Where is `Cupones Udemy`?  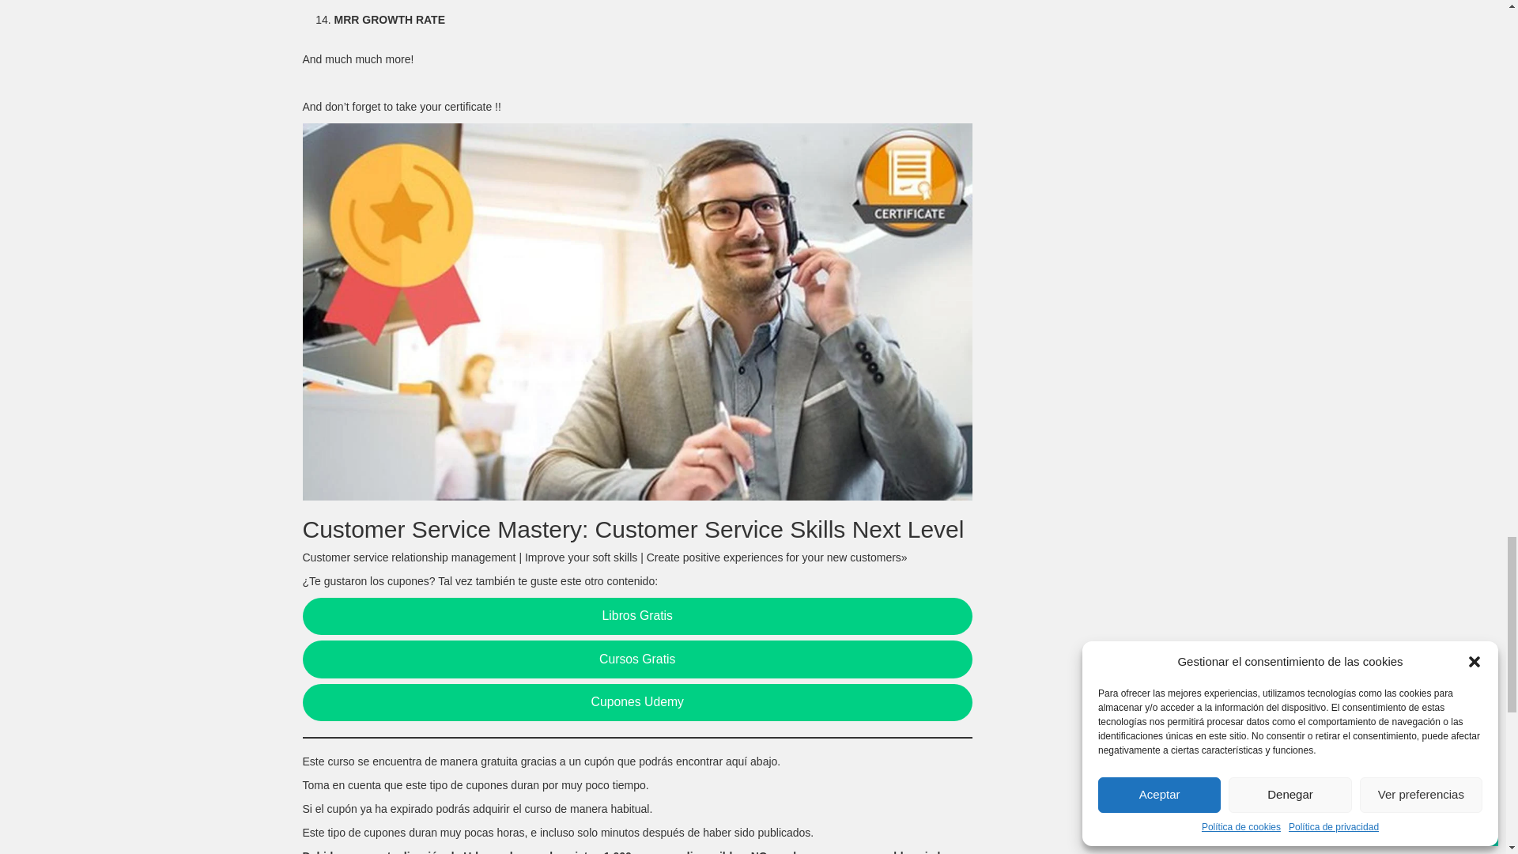
Cupones Udemy is located at coordinates (637, 702).